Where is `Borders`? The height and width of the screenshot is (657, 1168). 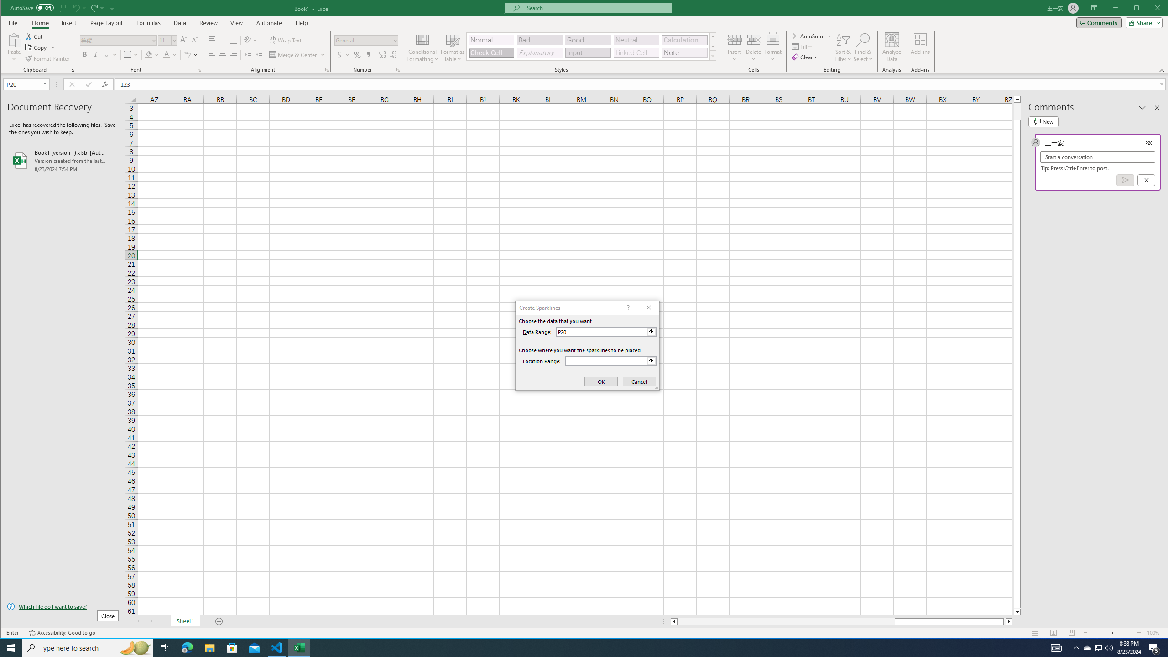 Borders is located at coordinates (131, 55).